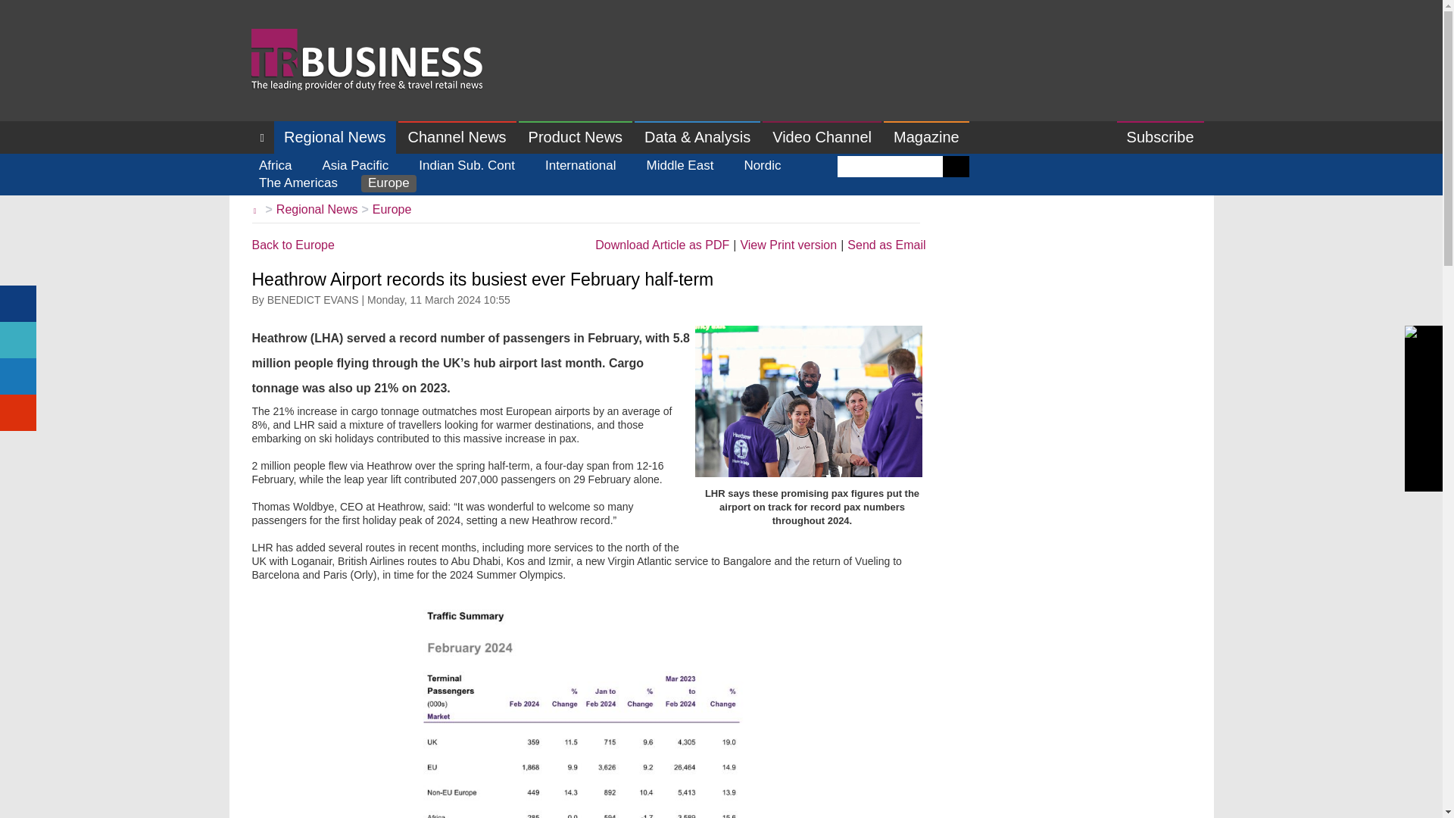 The image size is (1454, 818). What do you see at coordinates (355, 167) in the screenshot?
I see `Asia Pacific` at bounding box center [355, 167].